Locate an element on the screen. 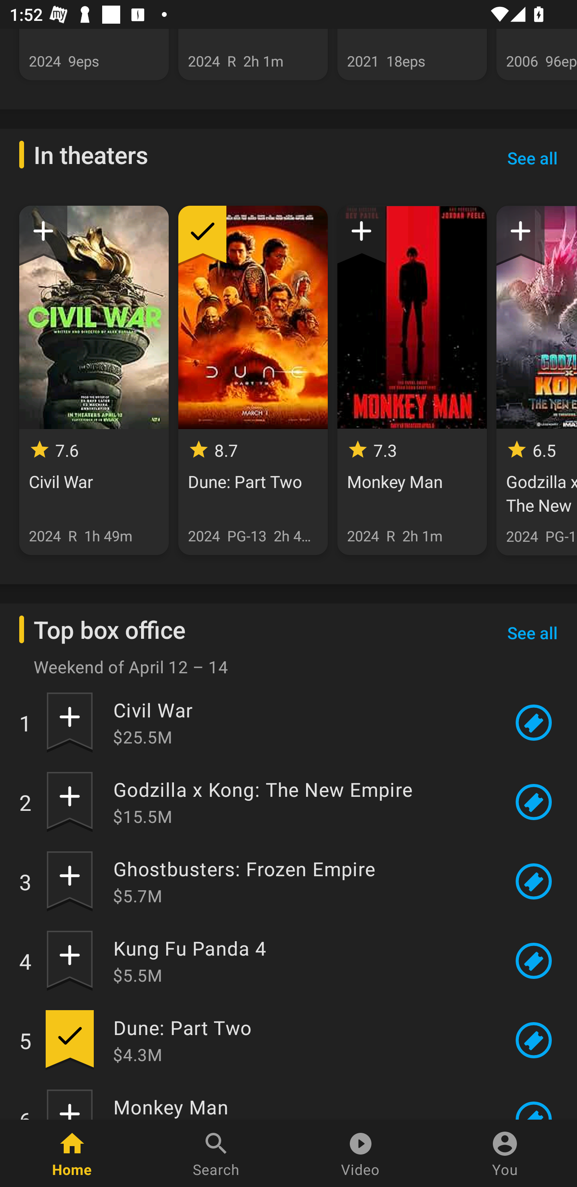 The image size is (577, 1187). See all See all Top box office is located at coordinates (532, 632).